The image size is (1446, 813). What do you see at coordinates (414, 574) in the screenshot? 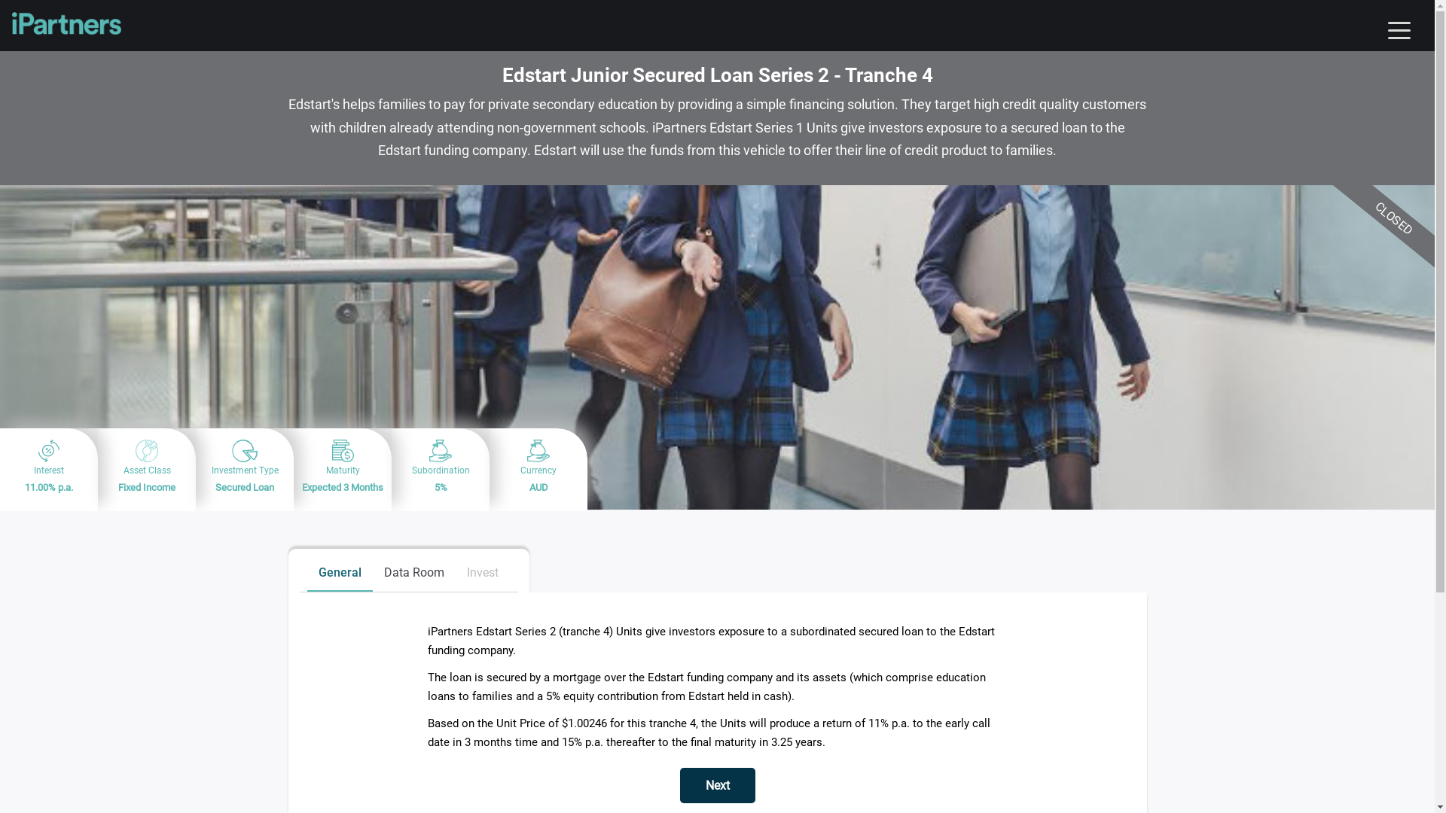
I see `Data Room` at bounding box center [414, 574].